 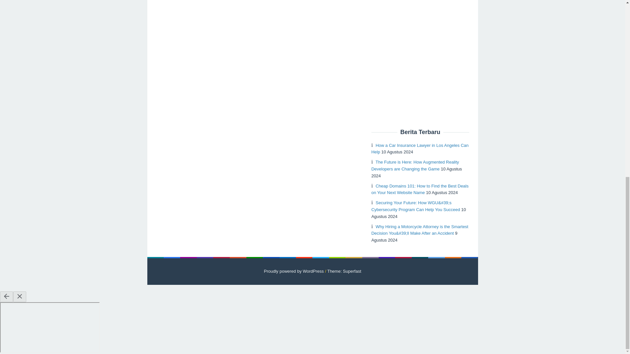 What do you see at coordinates (294, 271) in the screenshot?
I see `Proudly powered by WordPress` at bounding box center [294, 271].